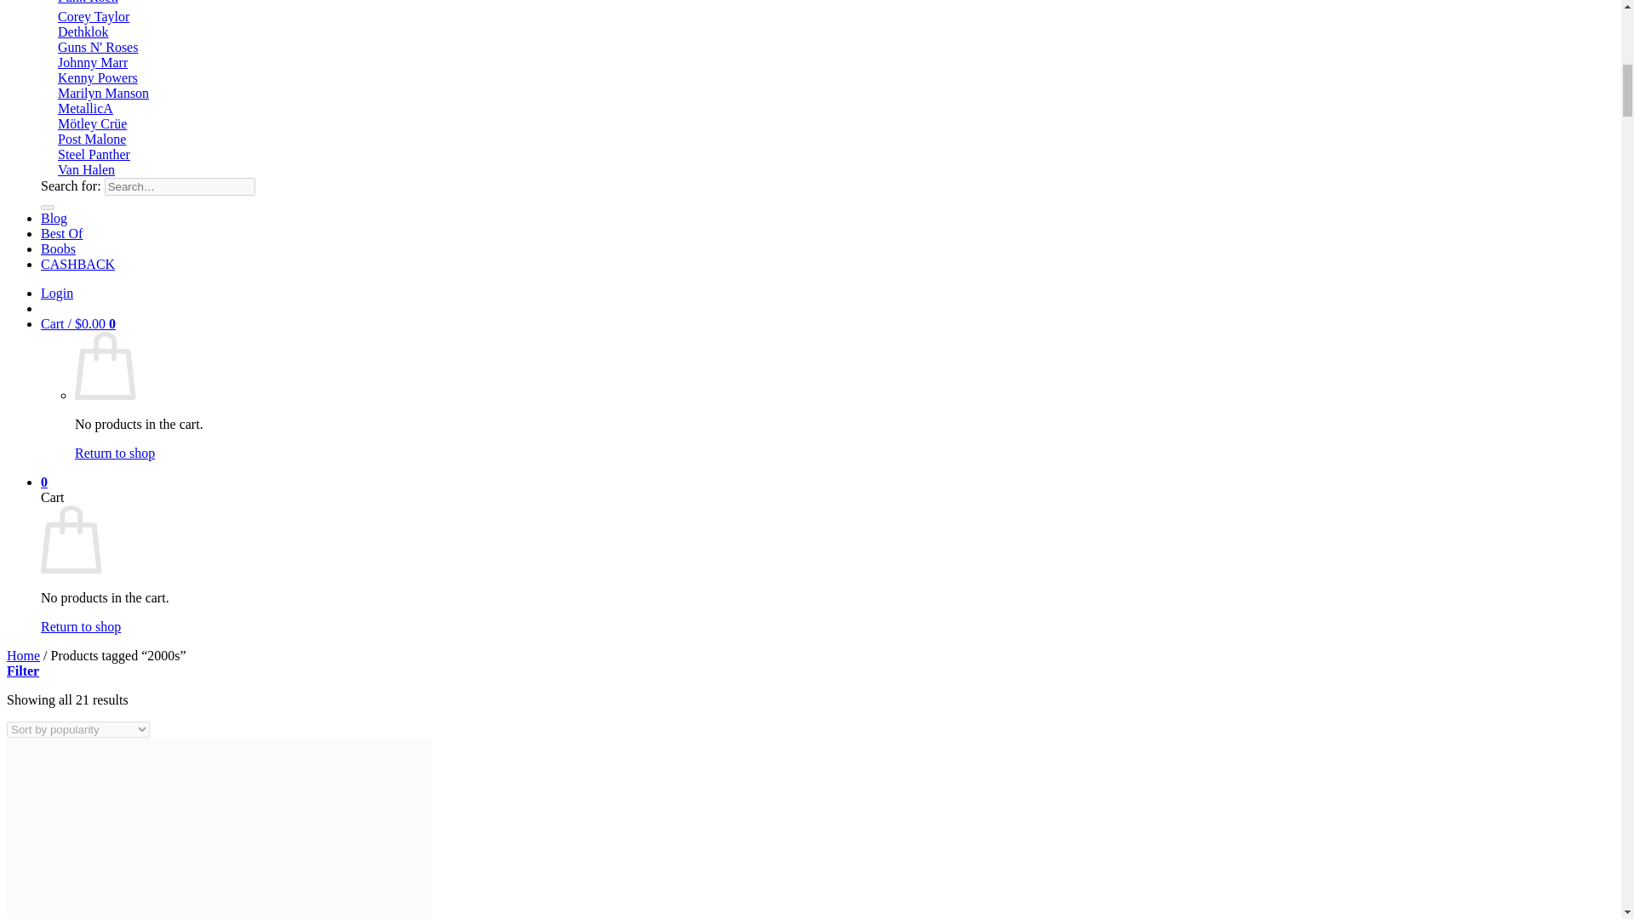  What do you see at coordinates (83, 32) in the screenshot?
I see `Dethklok` at bounding box center [83, 32].